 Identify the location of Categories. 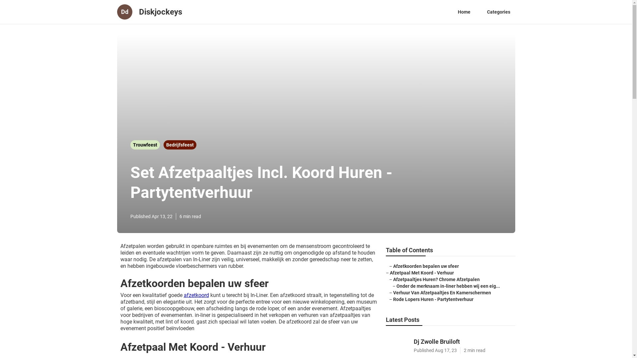
(498, 12).